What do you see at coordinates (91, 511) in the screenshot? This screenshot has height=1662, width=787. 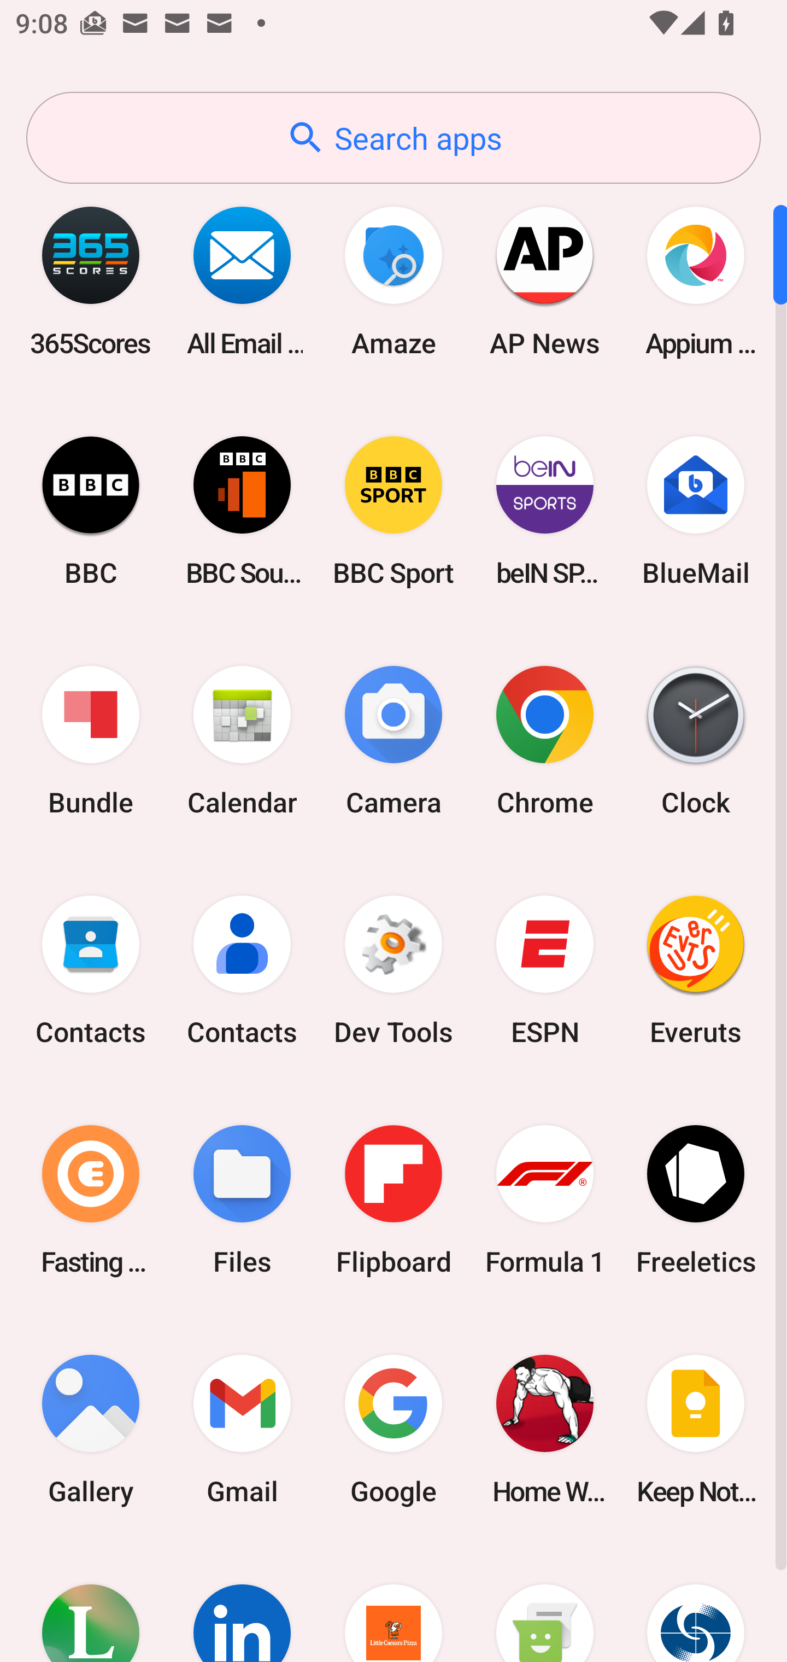 I see `BBC` at bounding box center [91, 511].